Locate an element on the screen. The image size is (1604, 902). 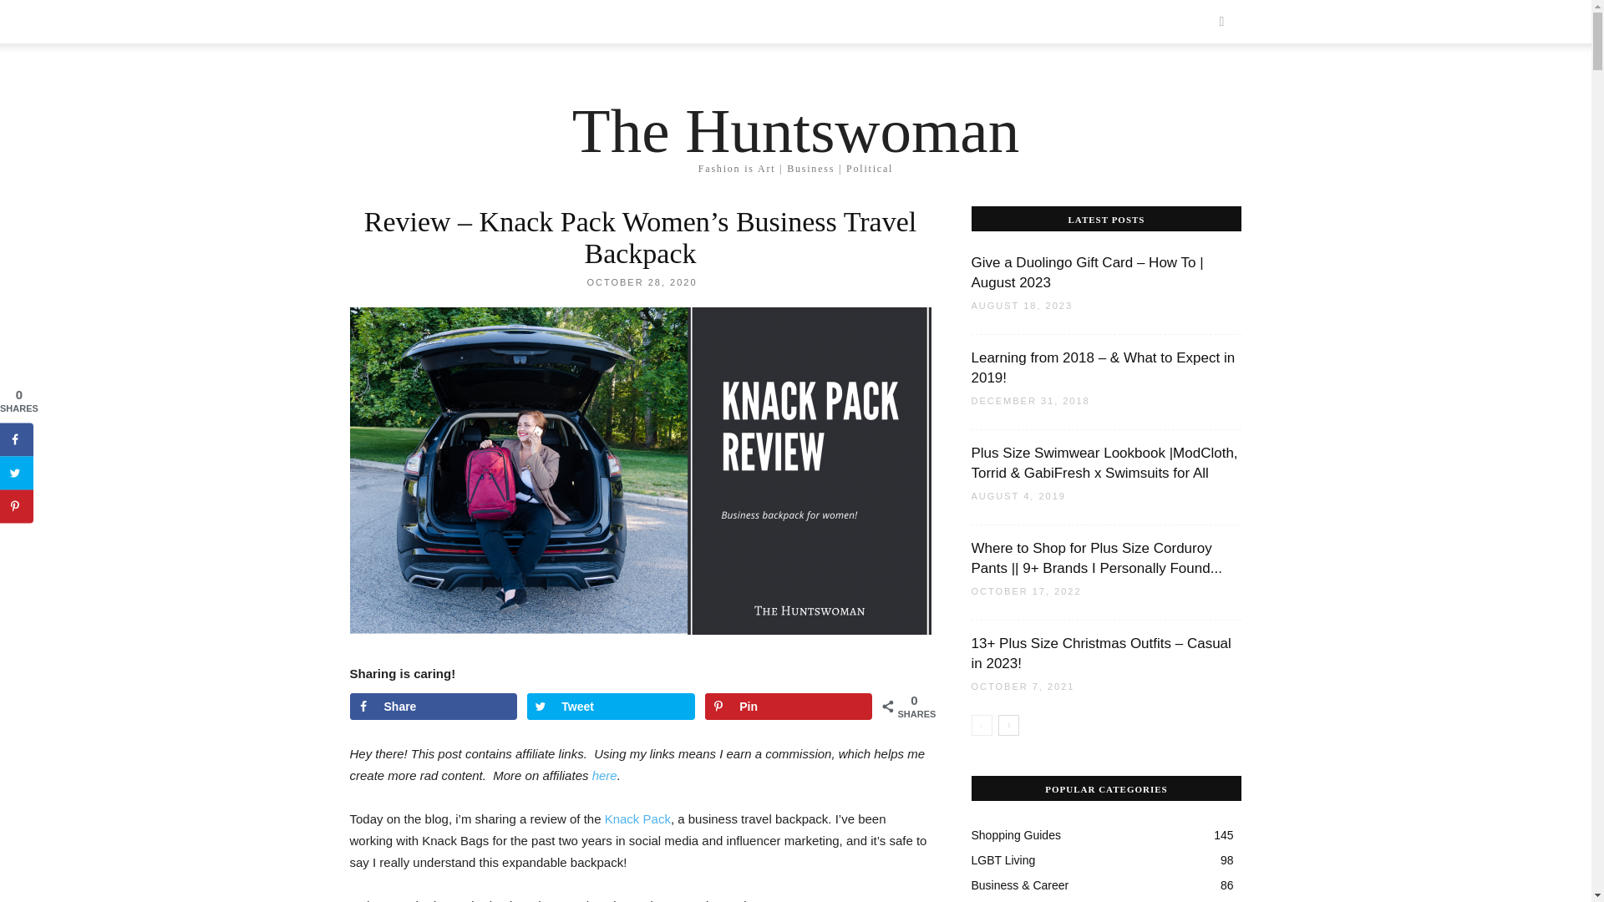
here is located at coordinates (605, 775).